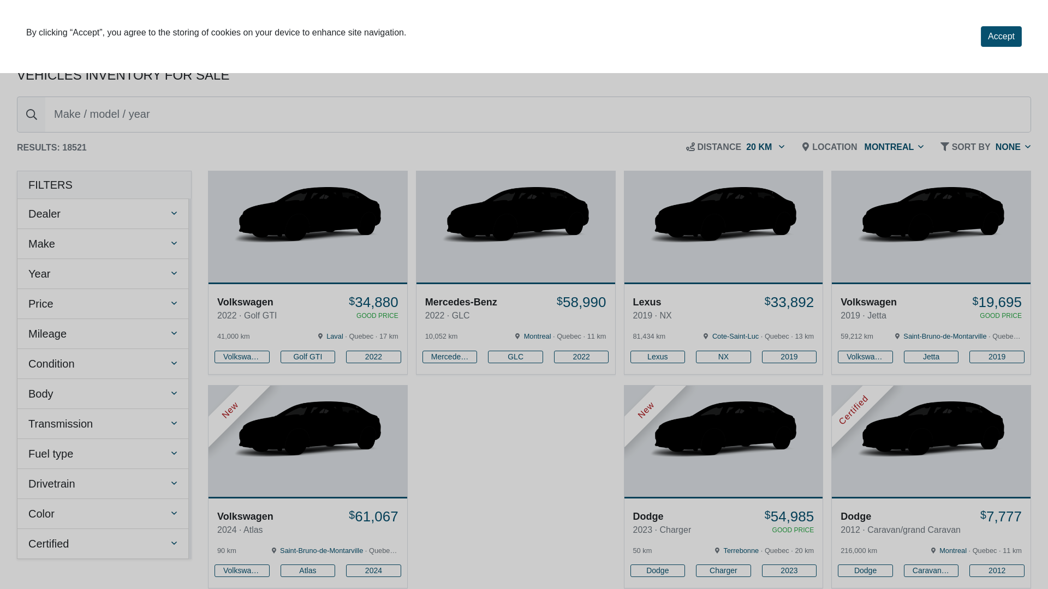 This screenshot has height=589, width=1048. What do you see at coordinates (789, 570) in the screenshot?
I see `2023` at bounding box center [789, 570].